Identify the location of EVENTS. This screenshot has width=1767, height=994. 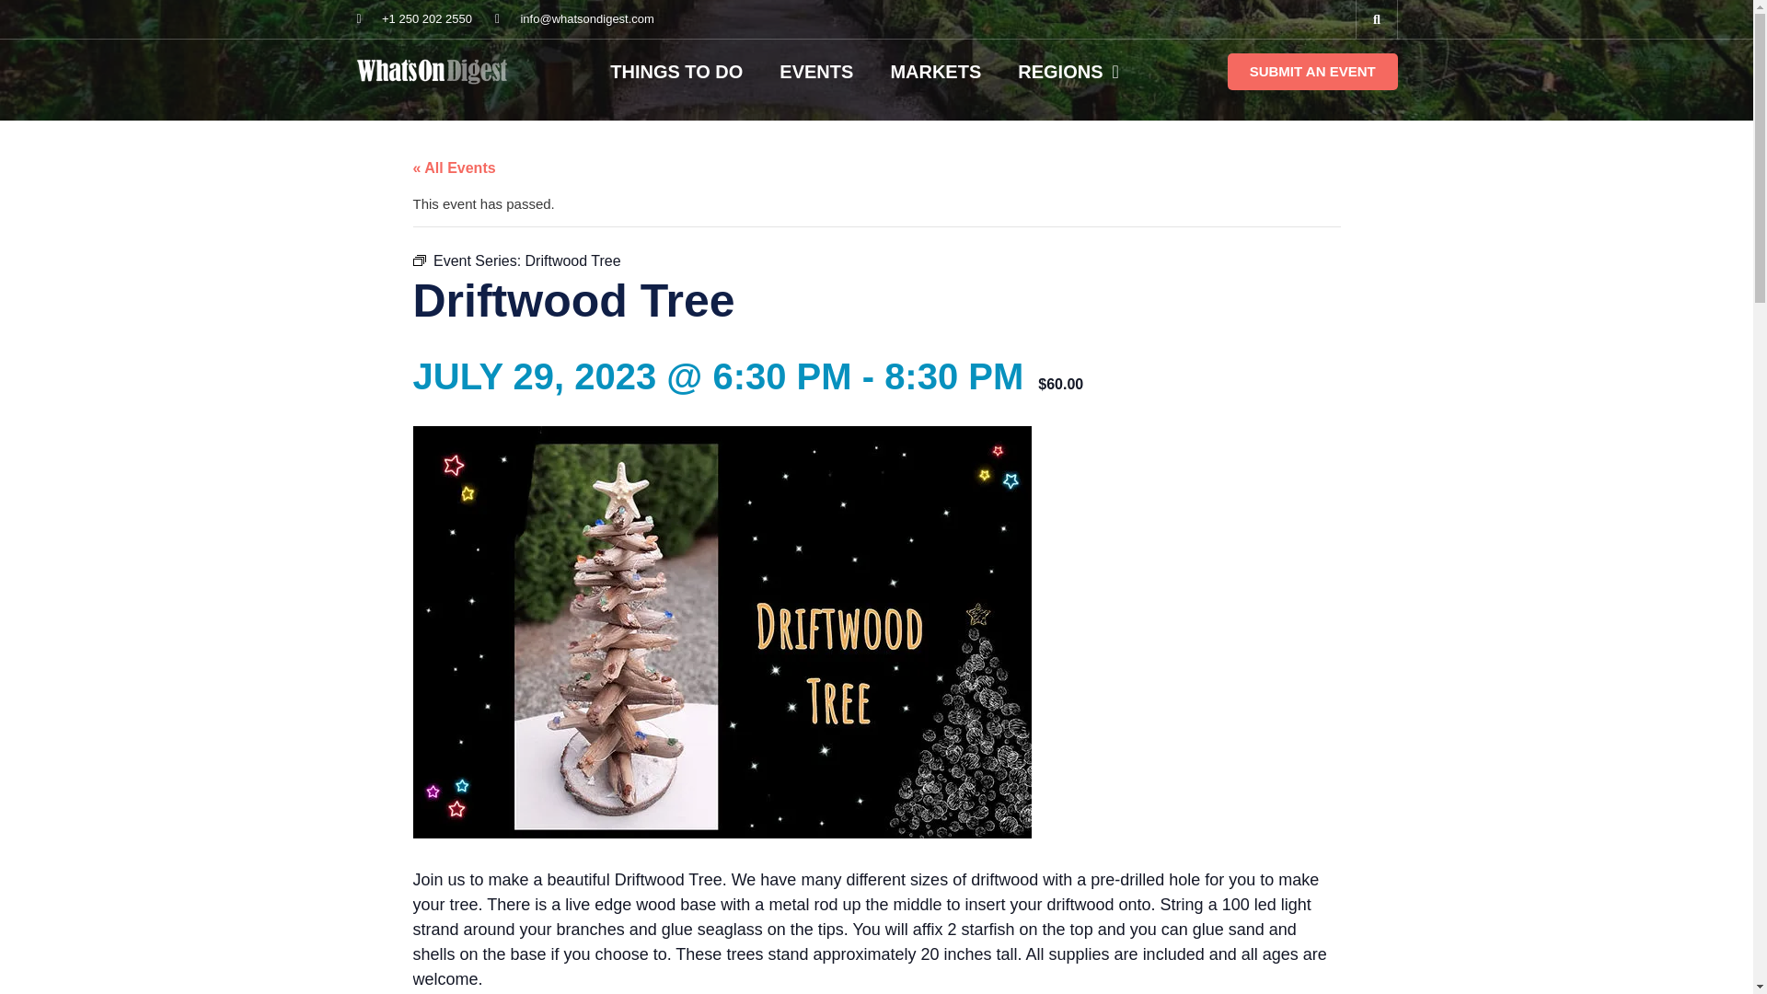
(815, 71).